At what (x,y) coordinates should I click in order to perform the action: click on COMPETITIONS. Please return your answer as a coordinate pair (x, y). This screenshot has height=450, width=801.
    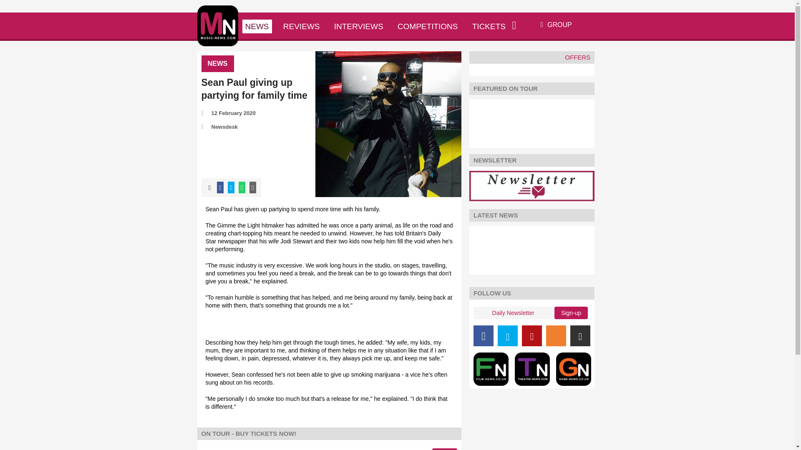
    Looking at the image, I should click on (428, 27).